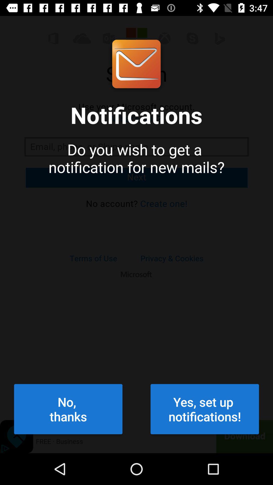 The height and width of the screenshot is (485, 273). What do you see at coordinates (205, 409) in the screenshot?
I see `turn on yes set up at the bottom right corner` at bounding box center [205, 409].